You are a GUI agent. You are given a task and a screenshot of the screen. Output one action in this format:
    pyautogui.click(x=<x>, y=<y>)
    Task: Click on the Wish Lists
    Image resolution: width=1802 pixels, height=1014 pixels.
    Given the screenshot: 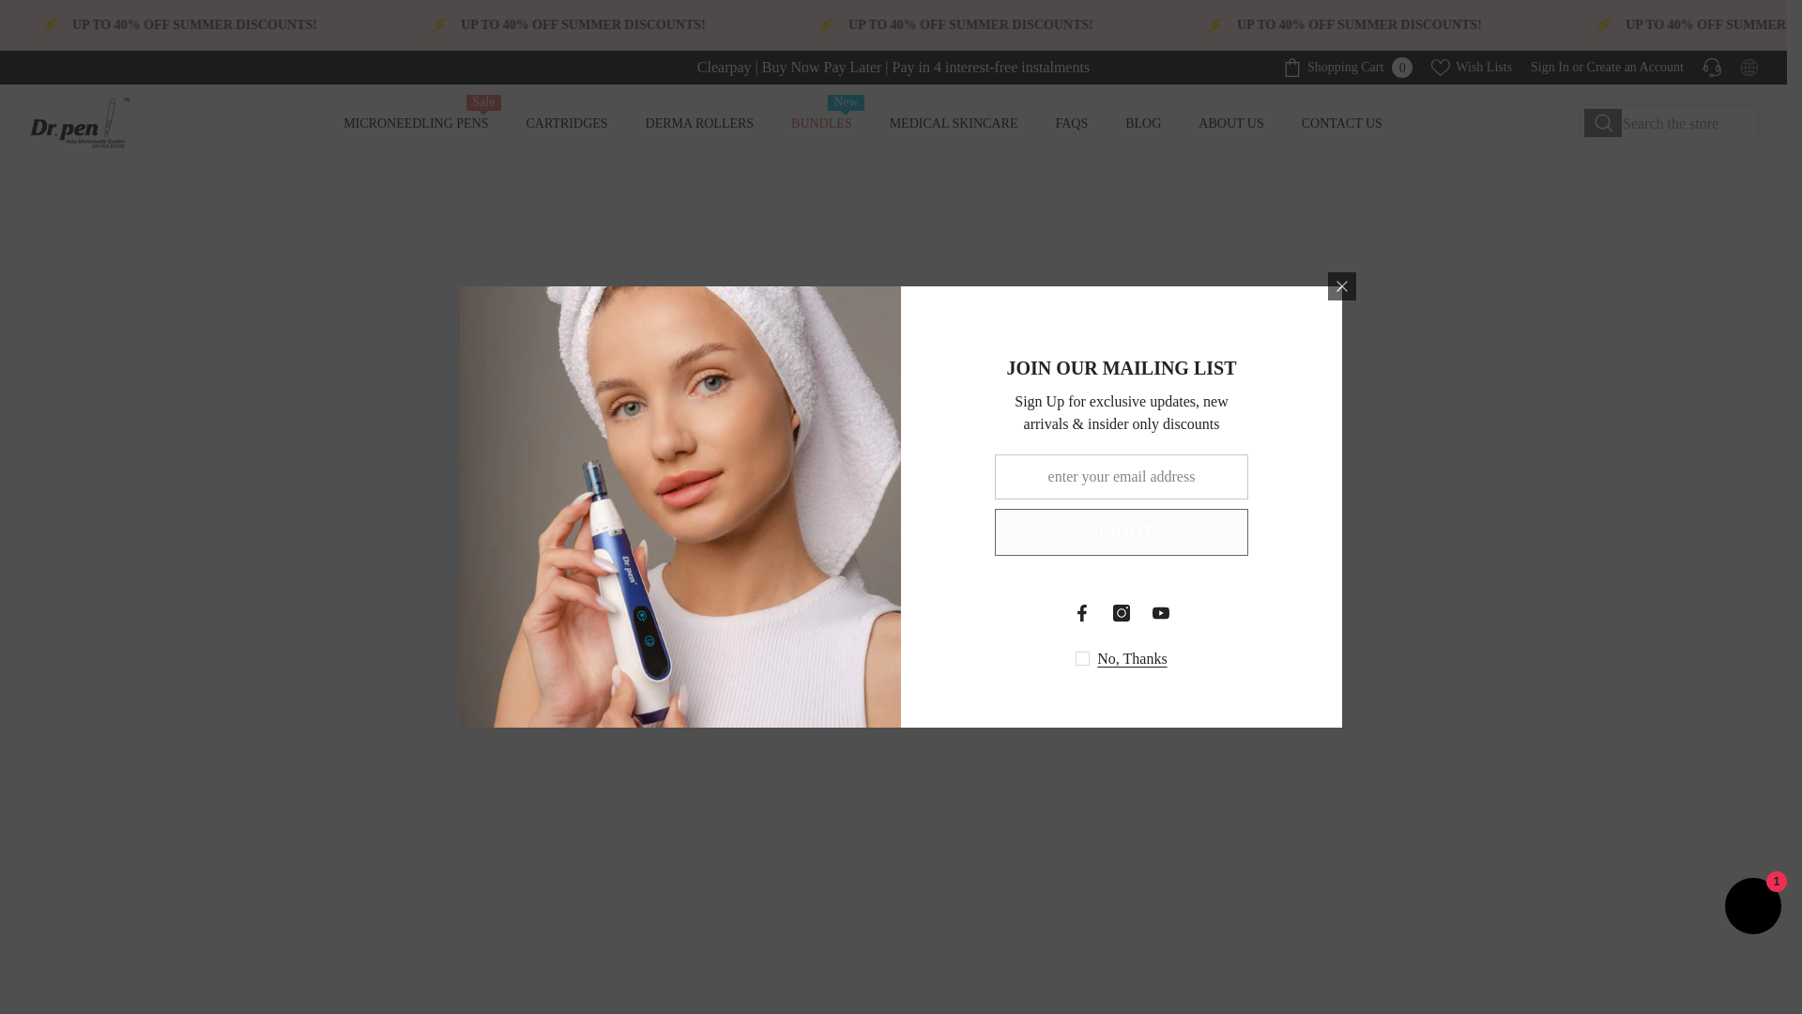 What is the action you would take?
    pyautogui.click(x=567, y=131)
    